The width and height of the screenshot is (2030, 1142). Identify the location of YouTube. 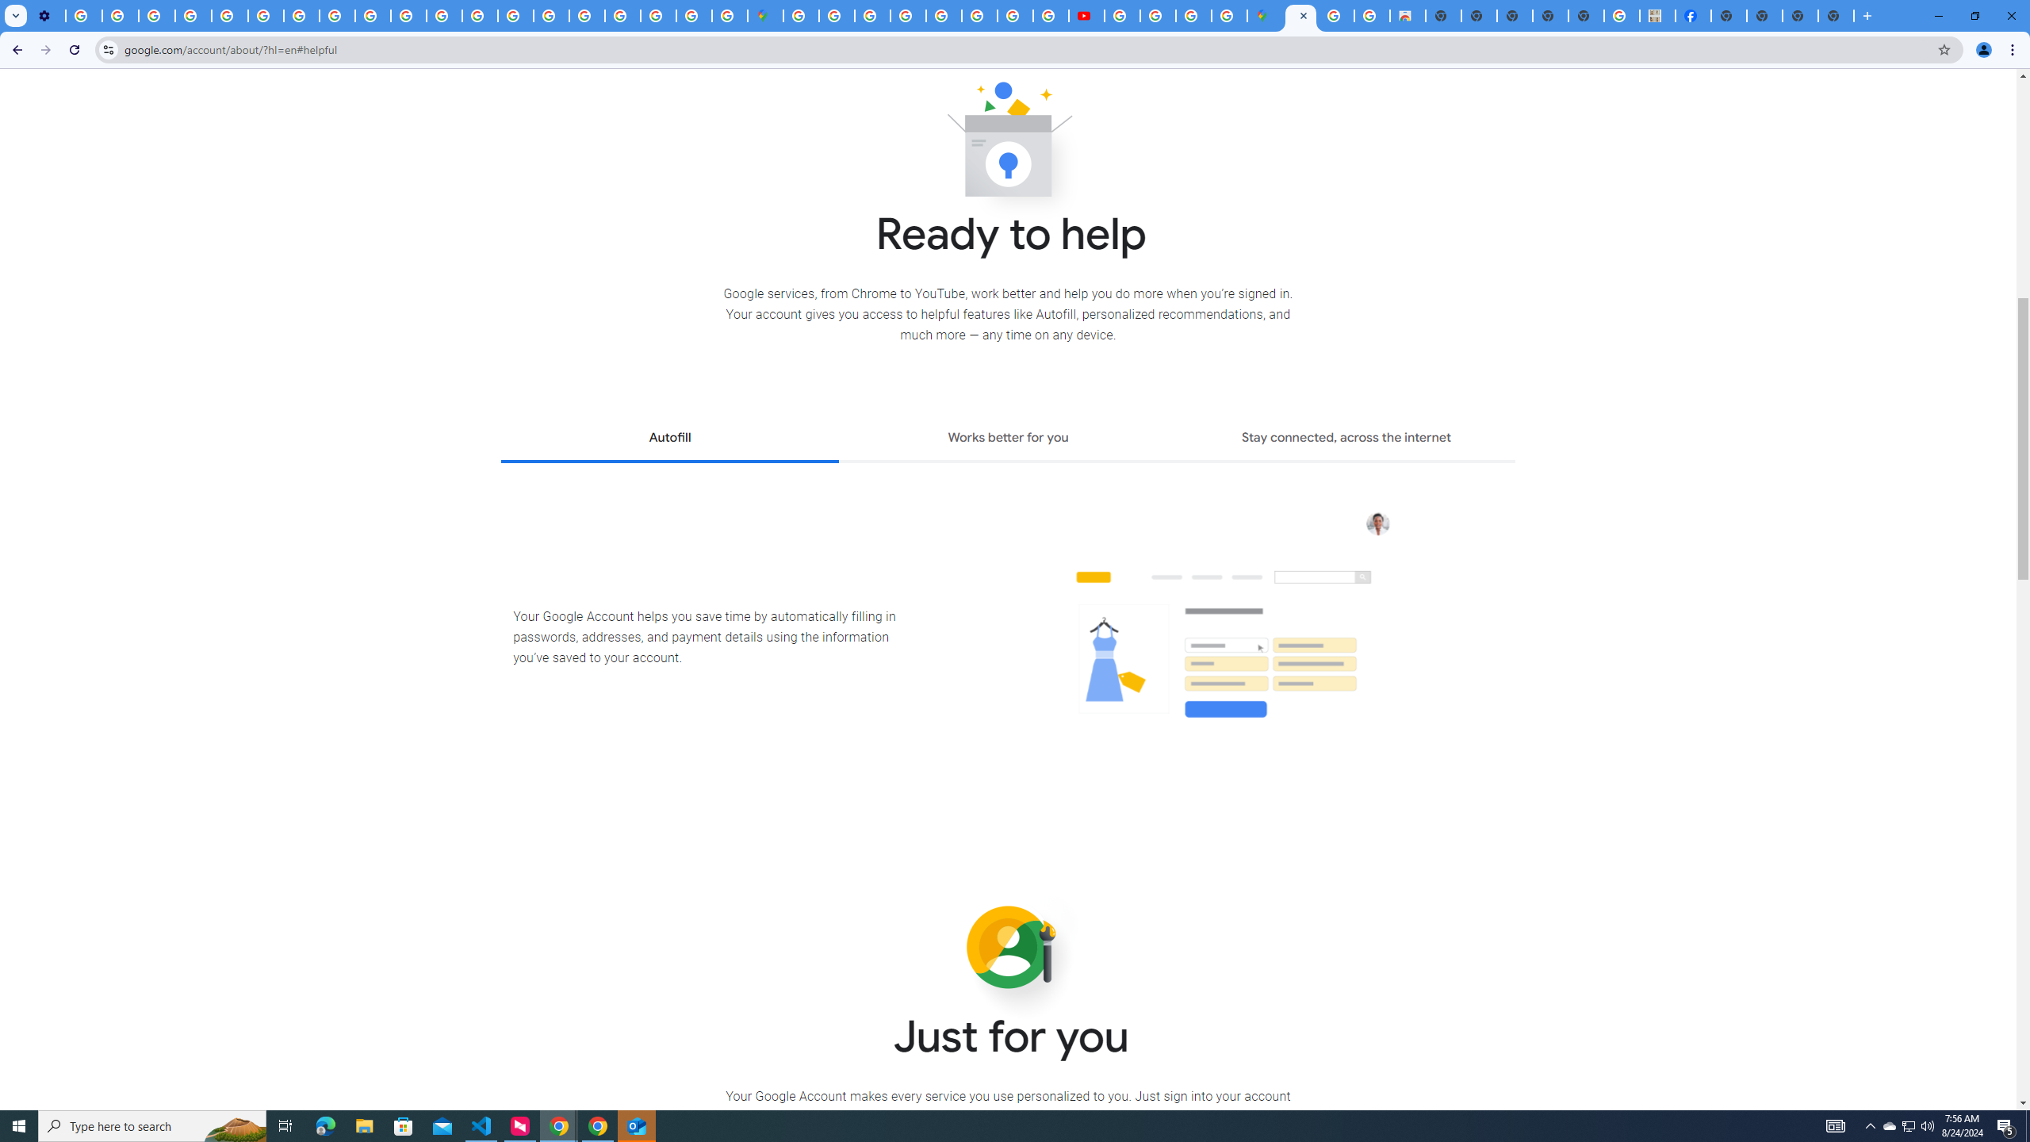
(266, 16).